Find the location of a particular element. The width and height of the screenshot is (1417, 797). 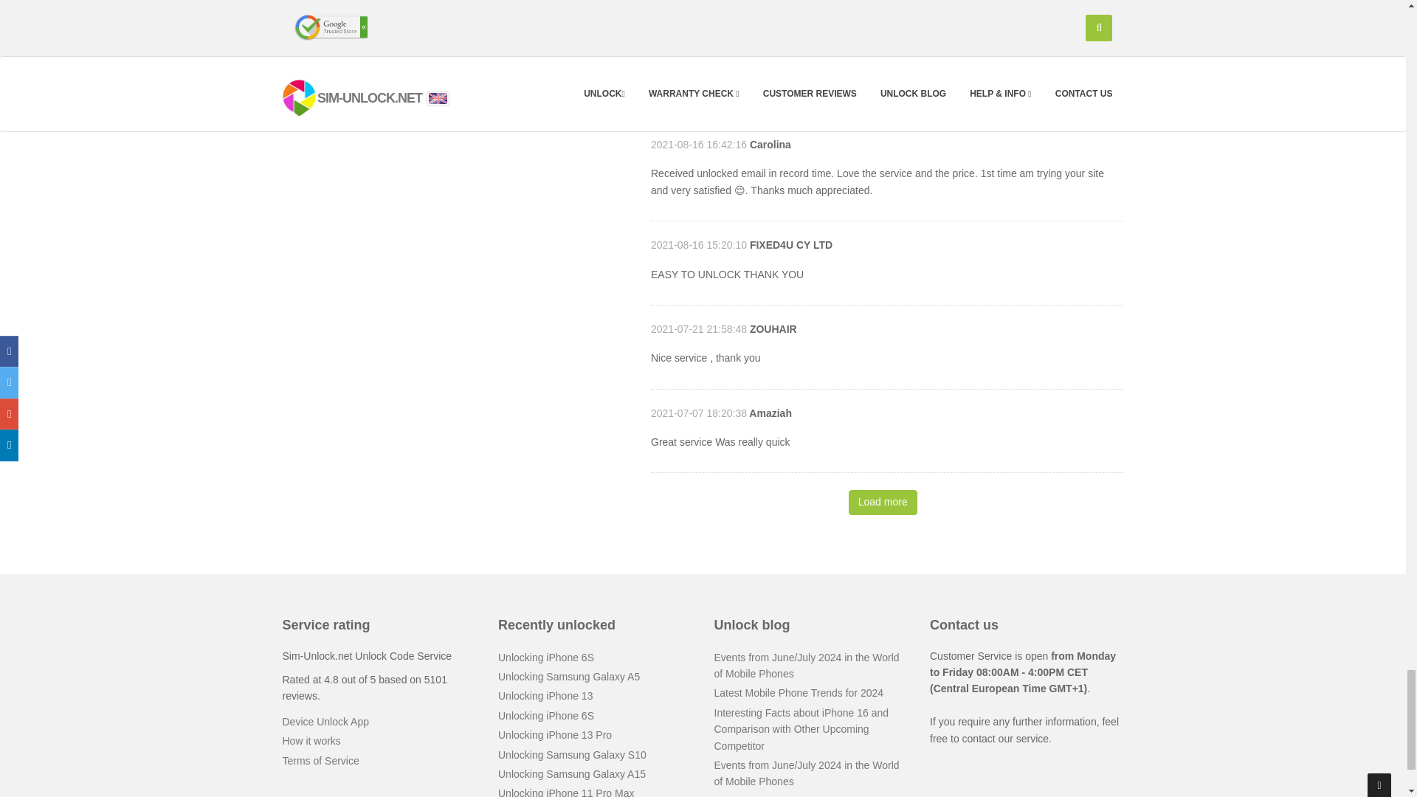

Latest Mobile Phone Trends for 2024 is located at coordinates (799, 692).